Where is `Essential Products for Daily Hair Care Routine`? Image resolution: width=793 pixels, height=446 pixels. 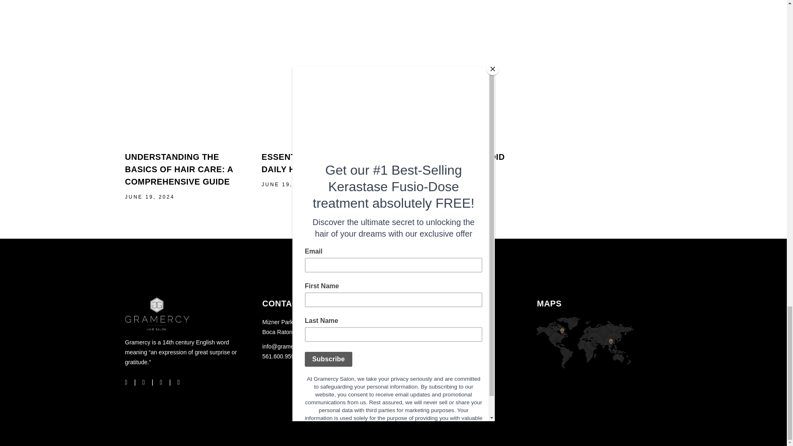
Essential Products for Daily Hair Care Routine is located at coordinates (321, 163).